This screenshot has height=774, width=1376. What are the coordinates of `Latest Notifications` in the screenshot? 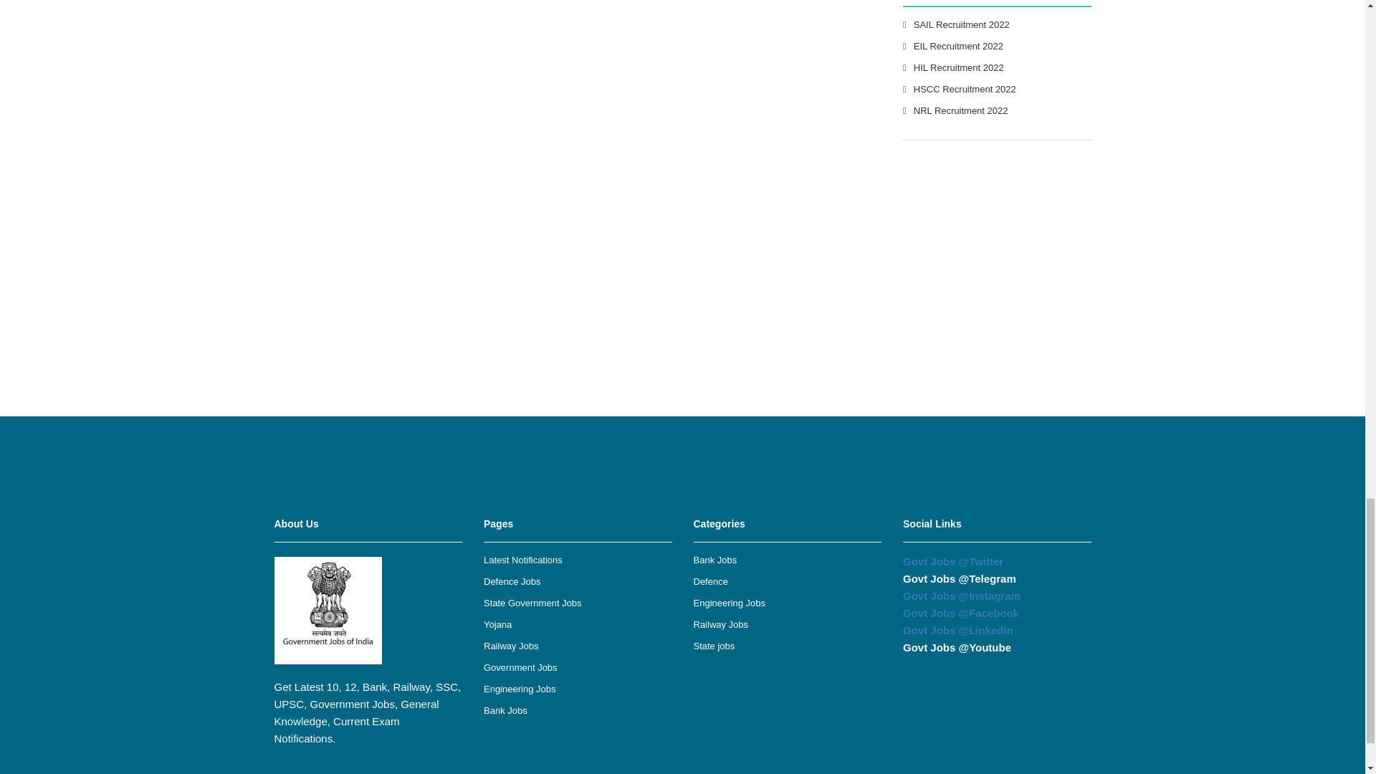 It's located at (523, 560).